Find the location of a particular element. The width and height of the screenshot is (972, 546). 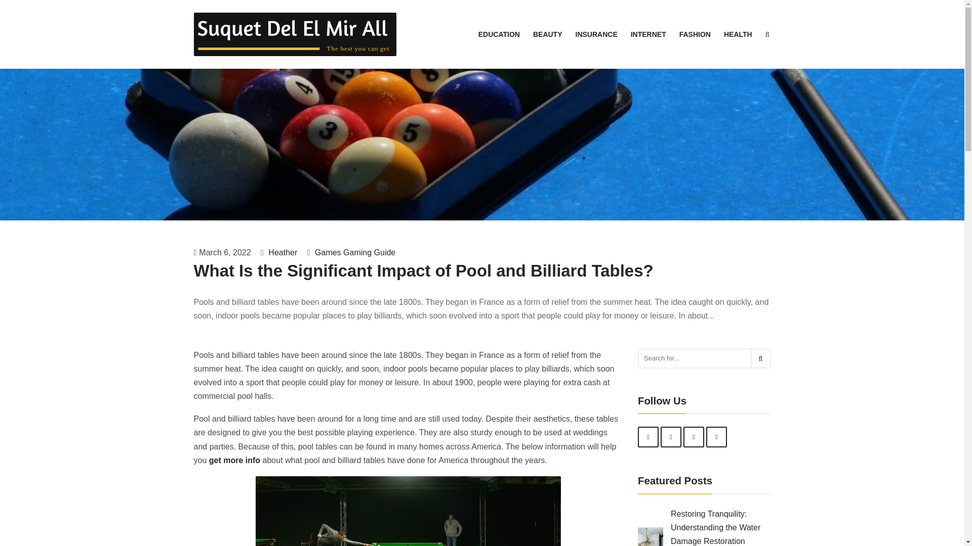

Heather is located at coordinates (281, 252).